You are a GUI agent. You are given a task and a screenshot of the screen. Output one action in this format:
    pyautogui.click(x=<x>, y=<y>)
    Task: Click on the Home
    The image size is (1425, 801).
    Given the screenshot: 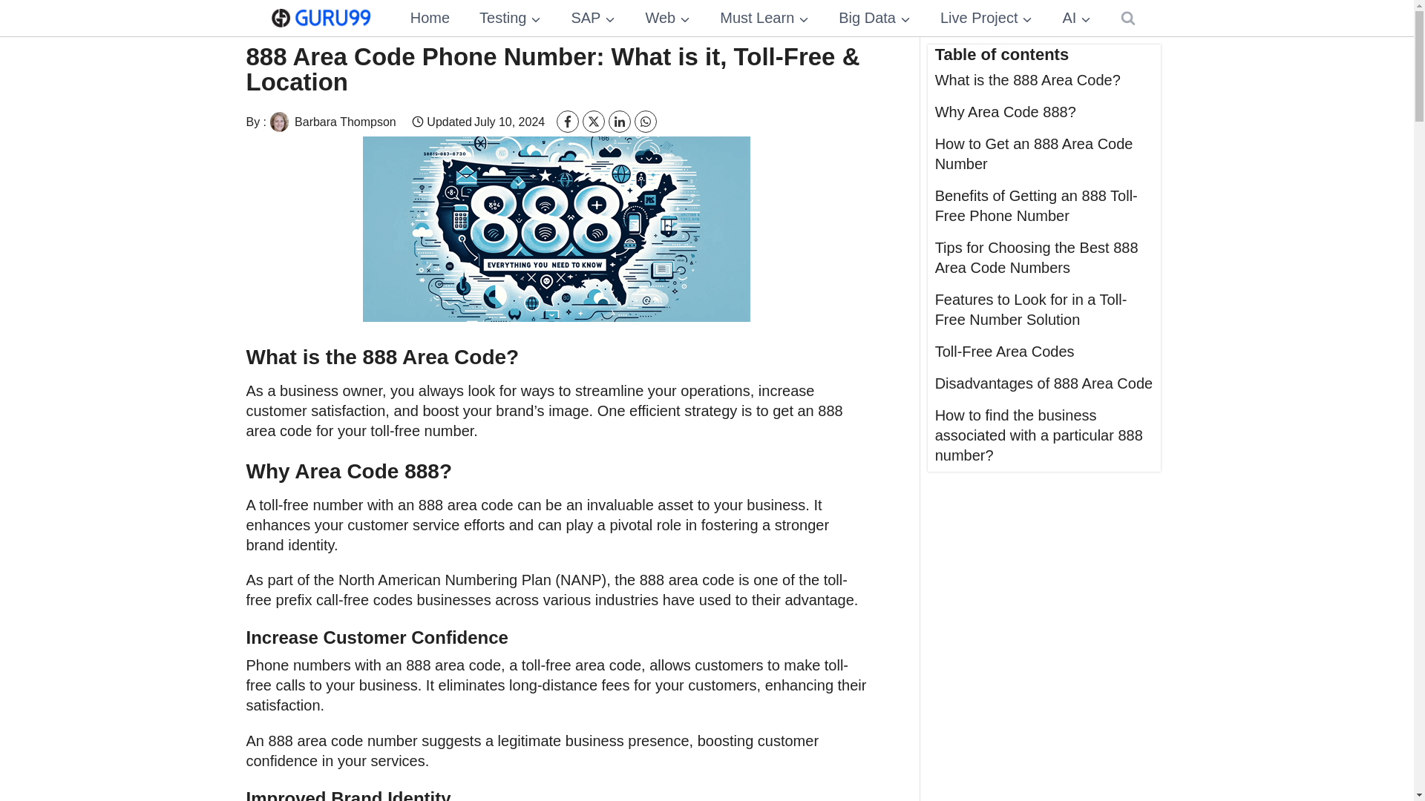 What is the action you would take?
    pyautogui.click(x=430, y=18)
    